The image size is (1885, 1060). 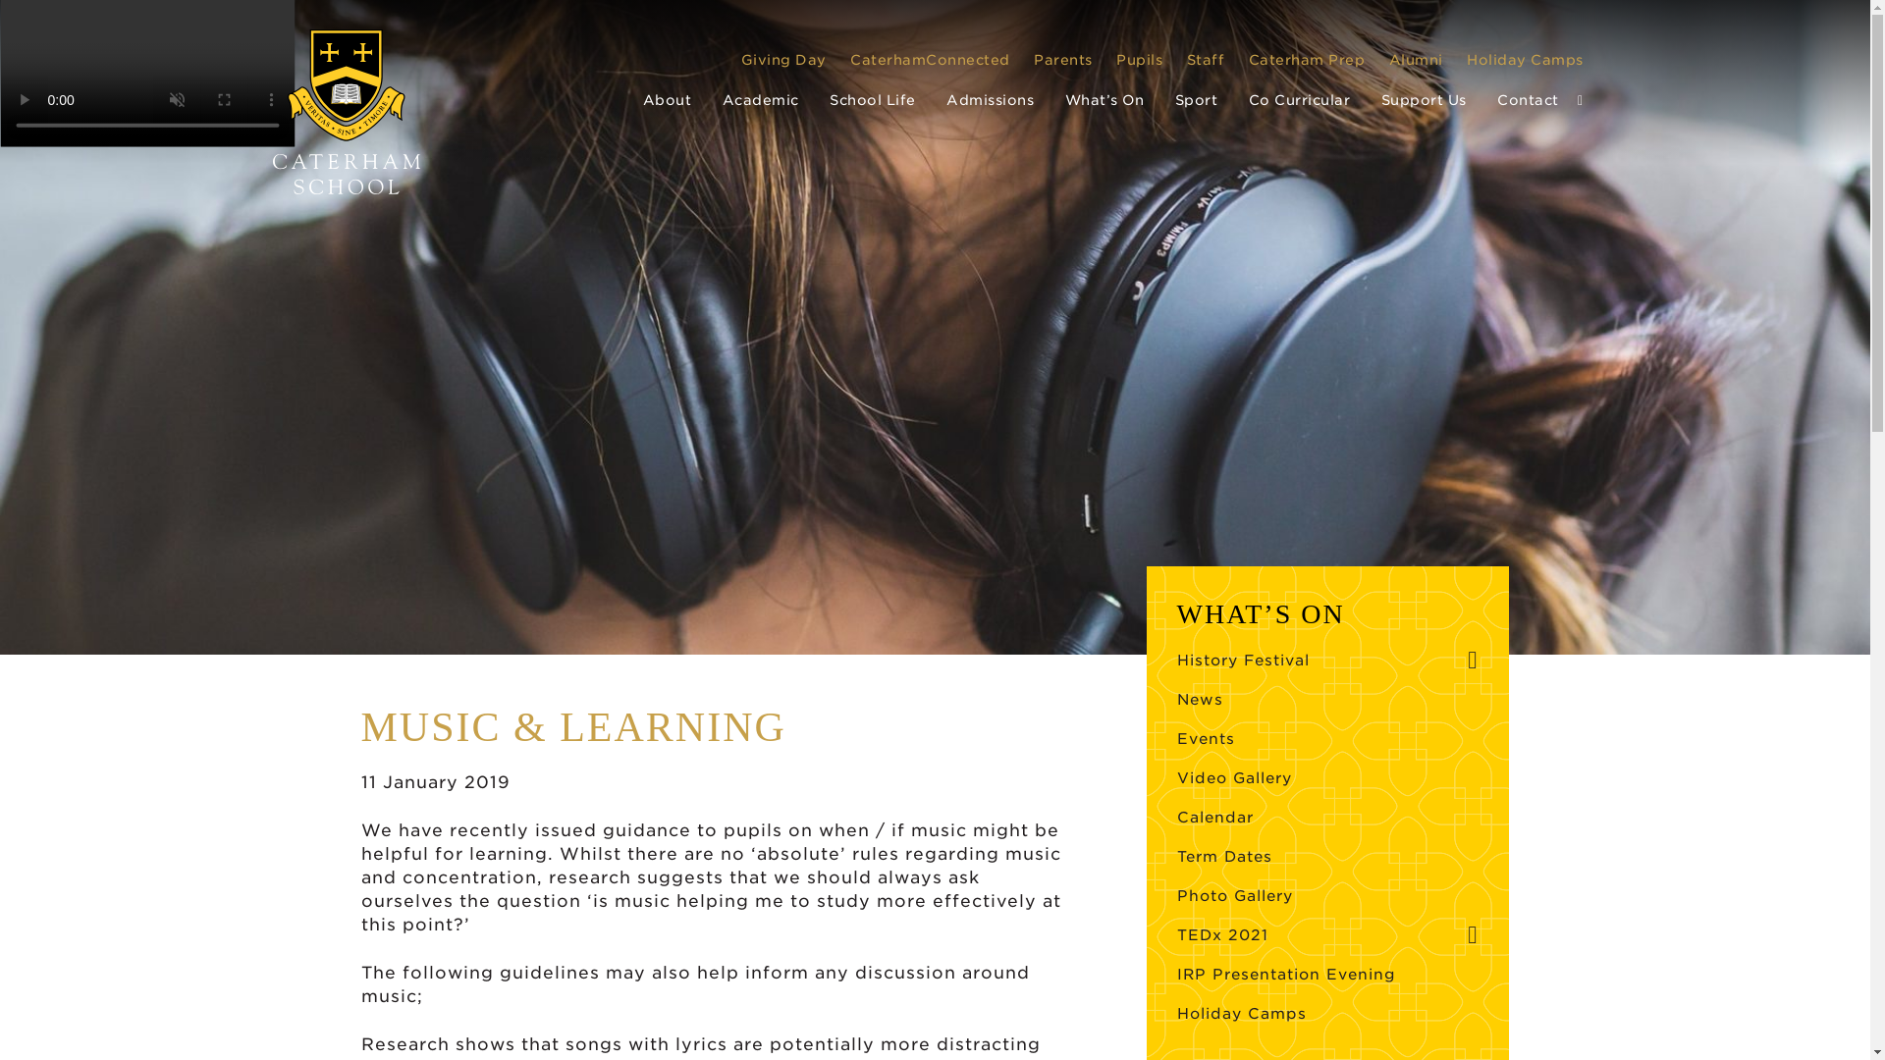 What do you see at coordinates (872, 100) in the screenshot?
I see `School Life` at bounding box center [872, 100].